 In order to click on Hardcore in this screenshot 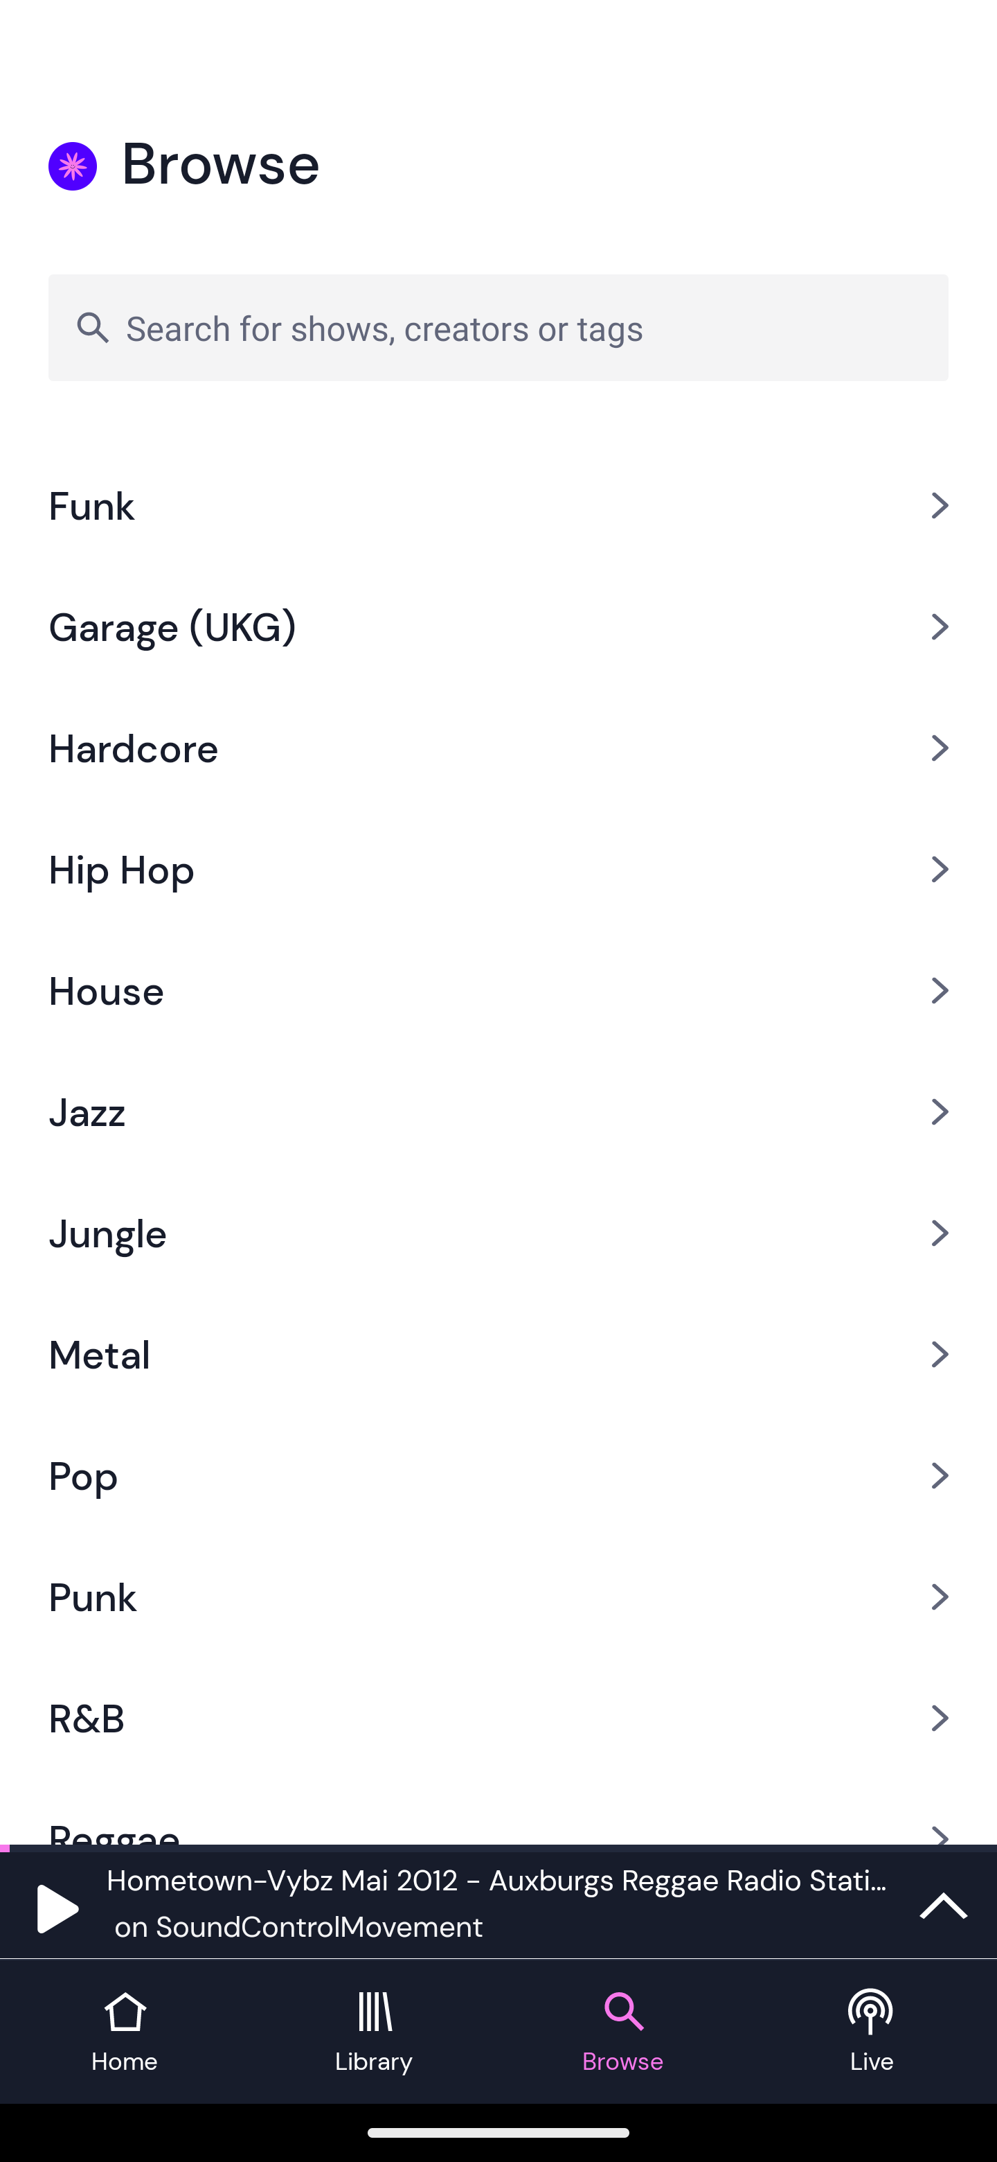, I will do `click(498, 748)`.